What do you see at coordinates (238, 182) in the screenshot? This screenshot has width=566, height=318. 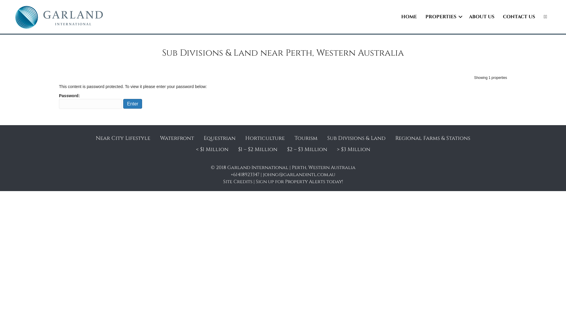 I see `Site Credits` at bounding box center [238, 182].